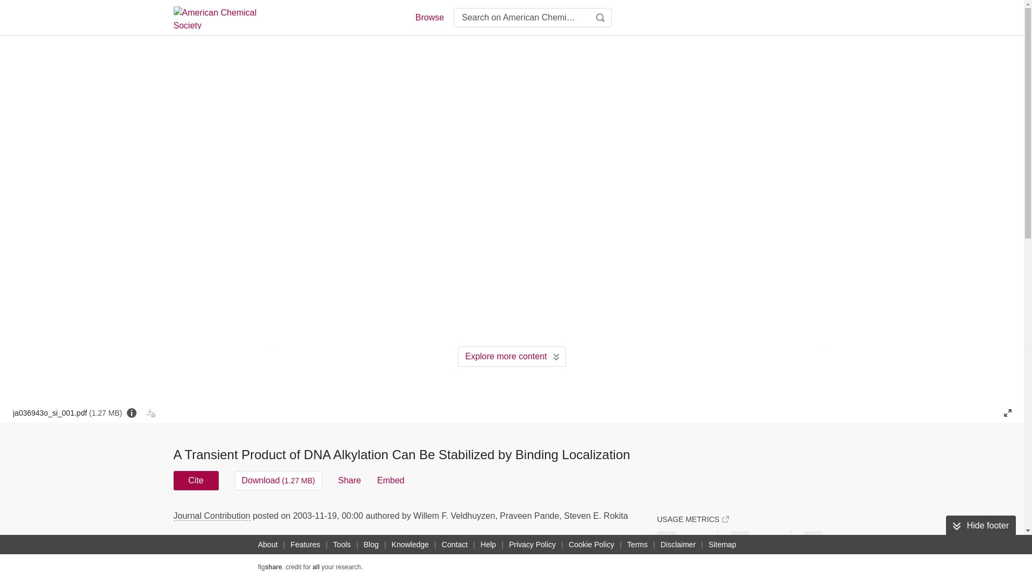 The image size is (1032, 580). What do you see at coordinates (429, 17) in the screenshot?
I see `Browse` at bounding box center [429, 17].